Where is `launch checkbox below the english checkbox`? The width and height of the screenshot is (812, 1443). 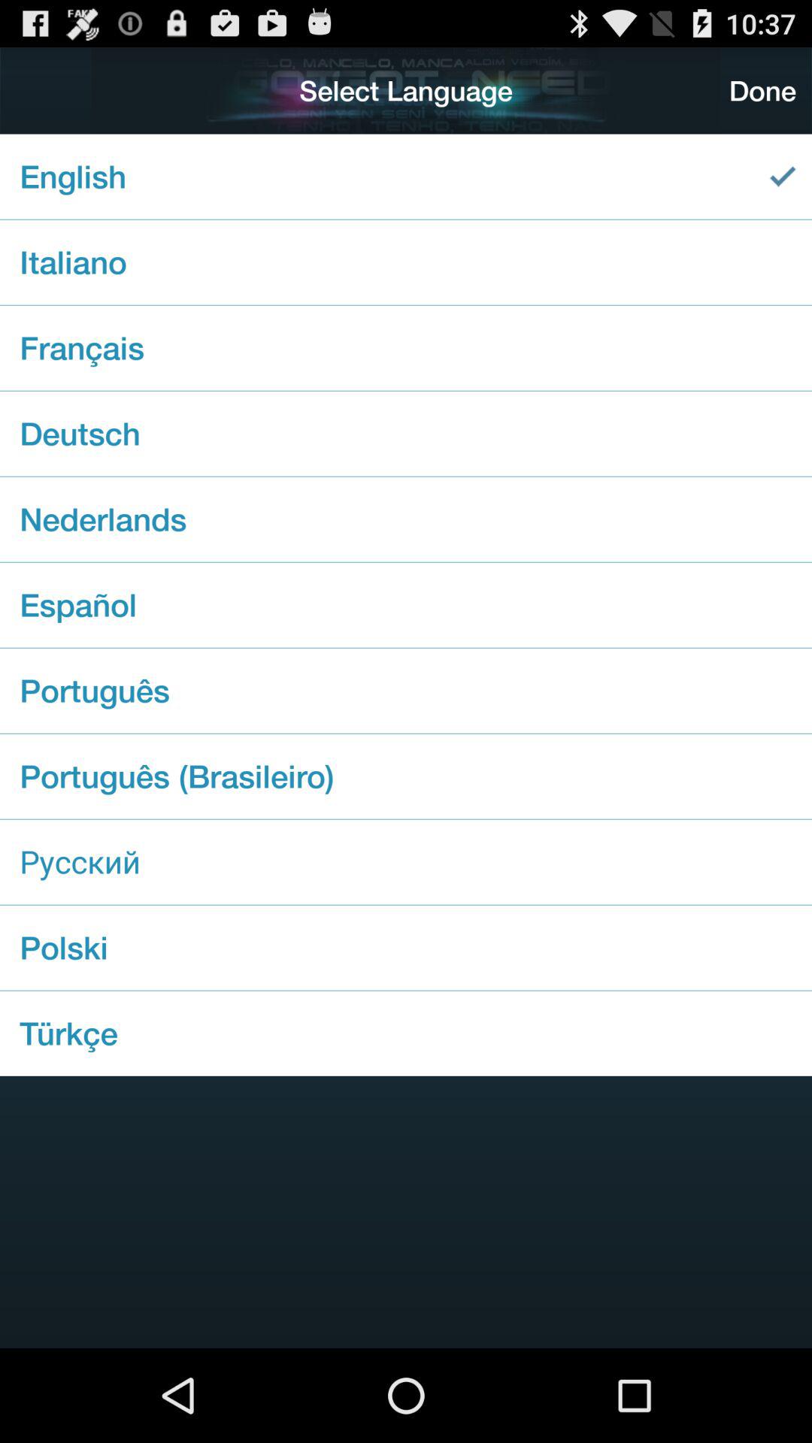 launch checkbox below the english checkbox is located at coordinates (406, 262).